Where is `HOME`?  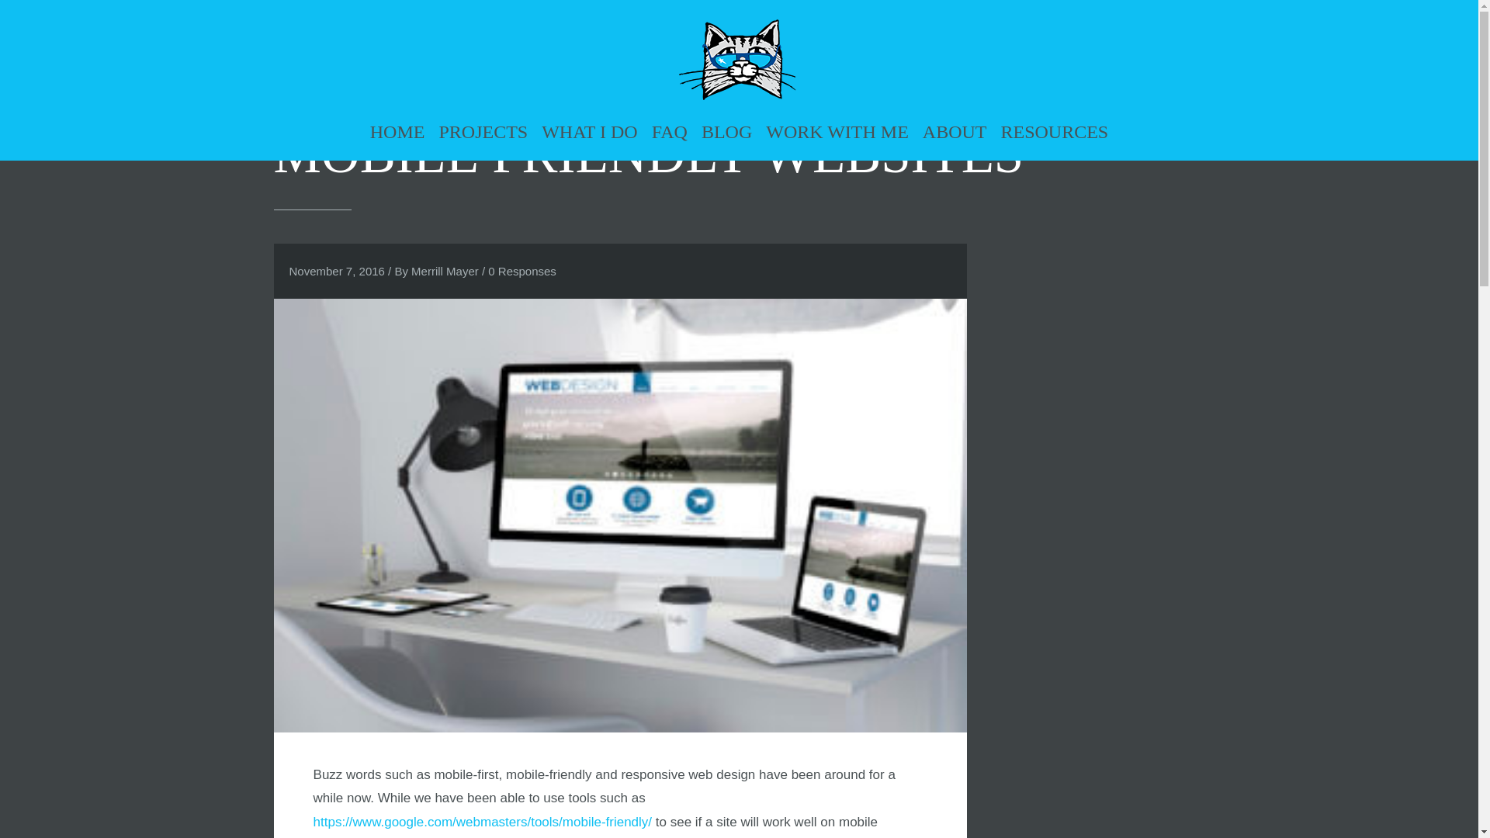 HOME is located at coordinates (397, 129).